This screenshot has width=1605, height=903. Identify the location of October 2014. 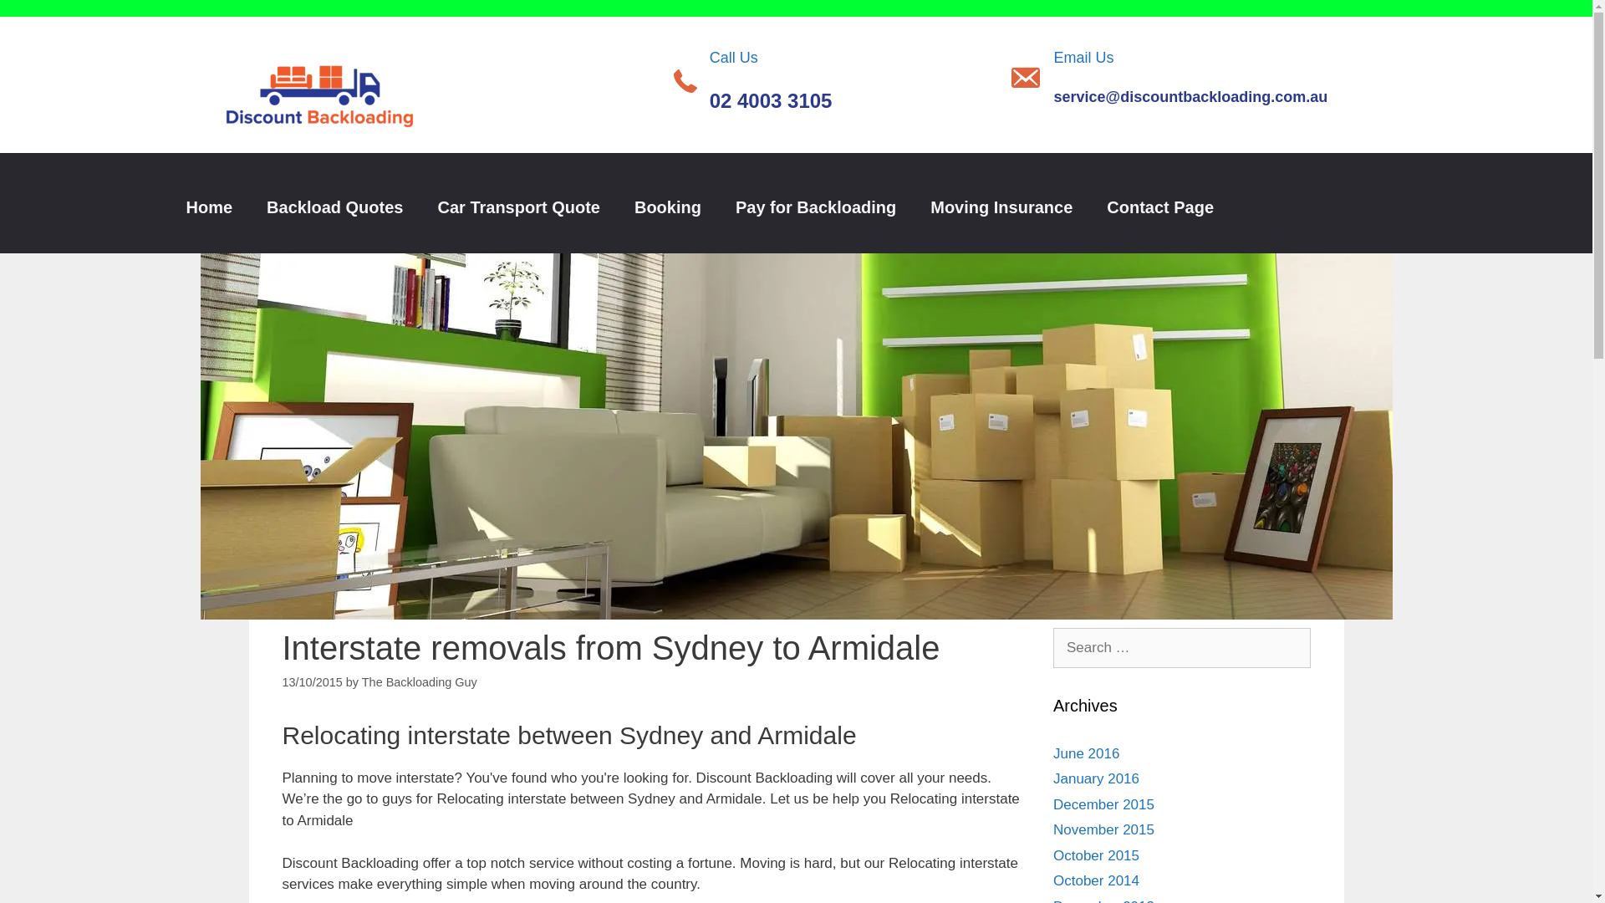
(1097, 881).